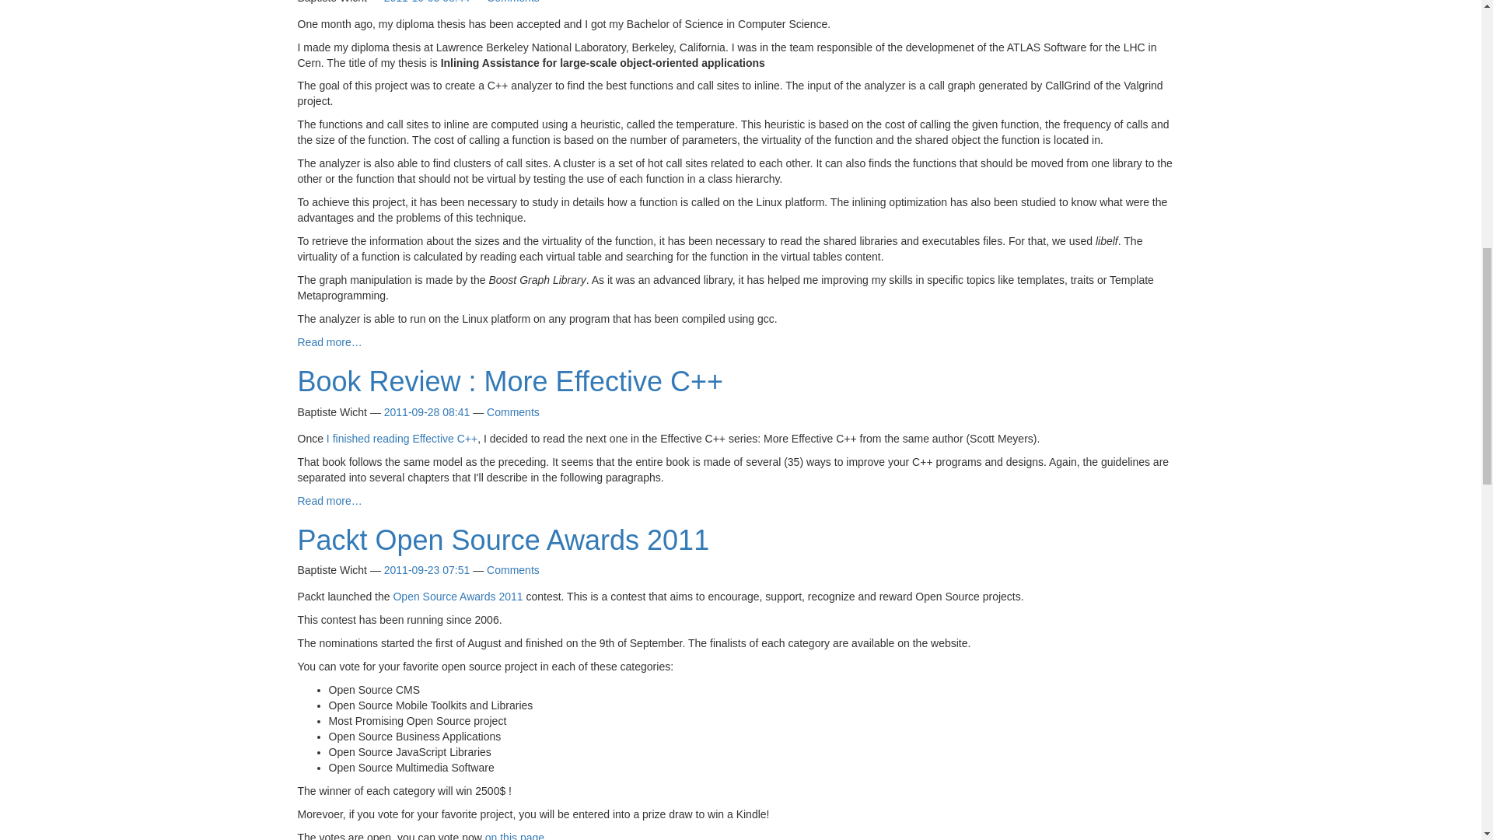  I want to click on Packt Open Source Awards 2011, so click(457, 597).